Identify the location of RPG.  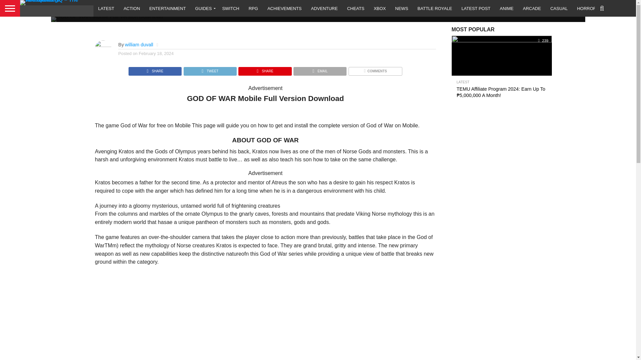
(253, 8).